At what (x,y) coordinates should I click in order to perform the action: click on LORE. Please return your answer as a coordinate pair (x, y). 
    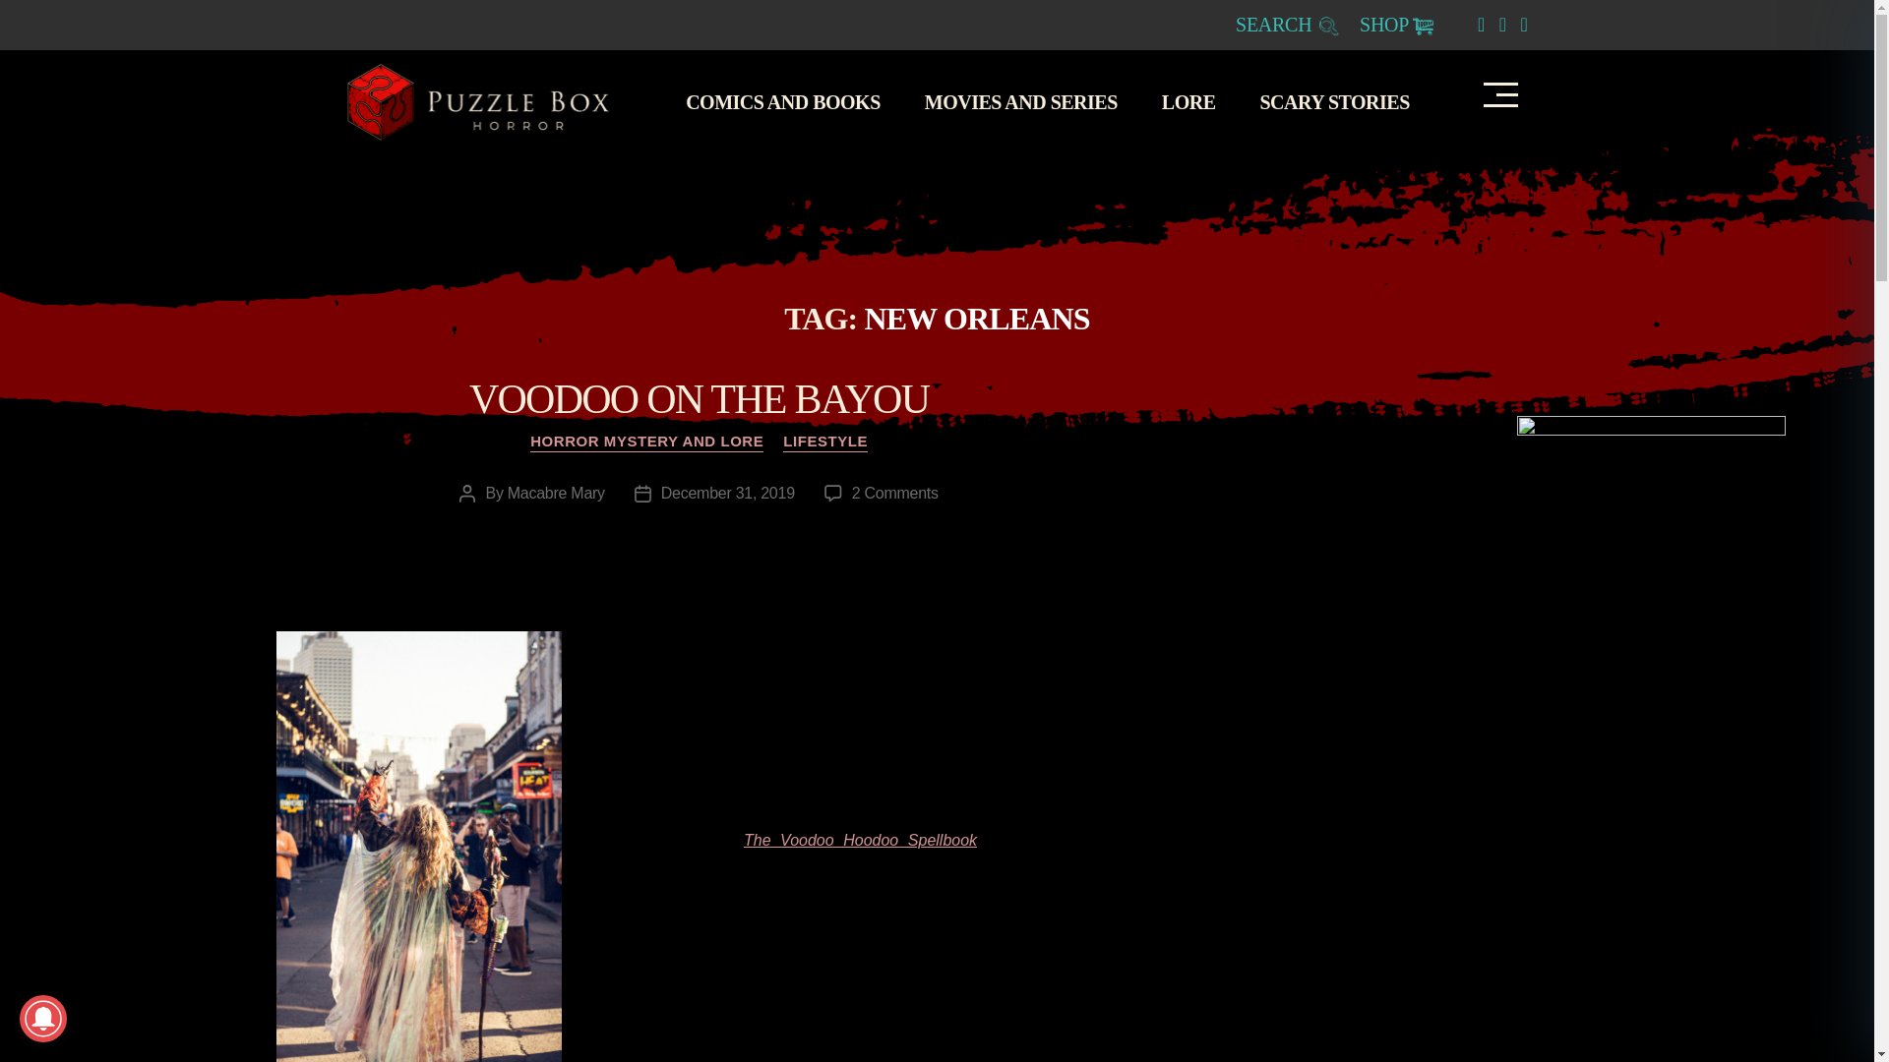
    Looking at the image, I should click on (1198, 101).